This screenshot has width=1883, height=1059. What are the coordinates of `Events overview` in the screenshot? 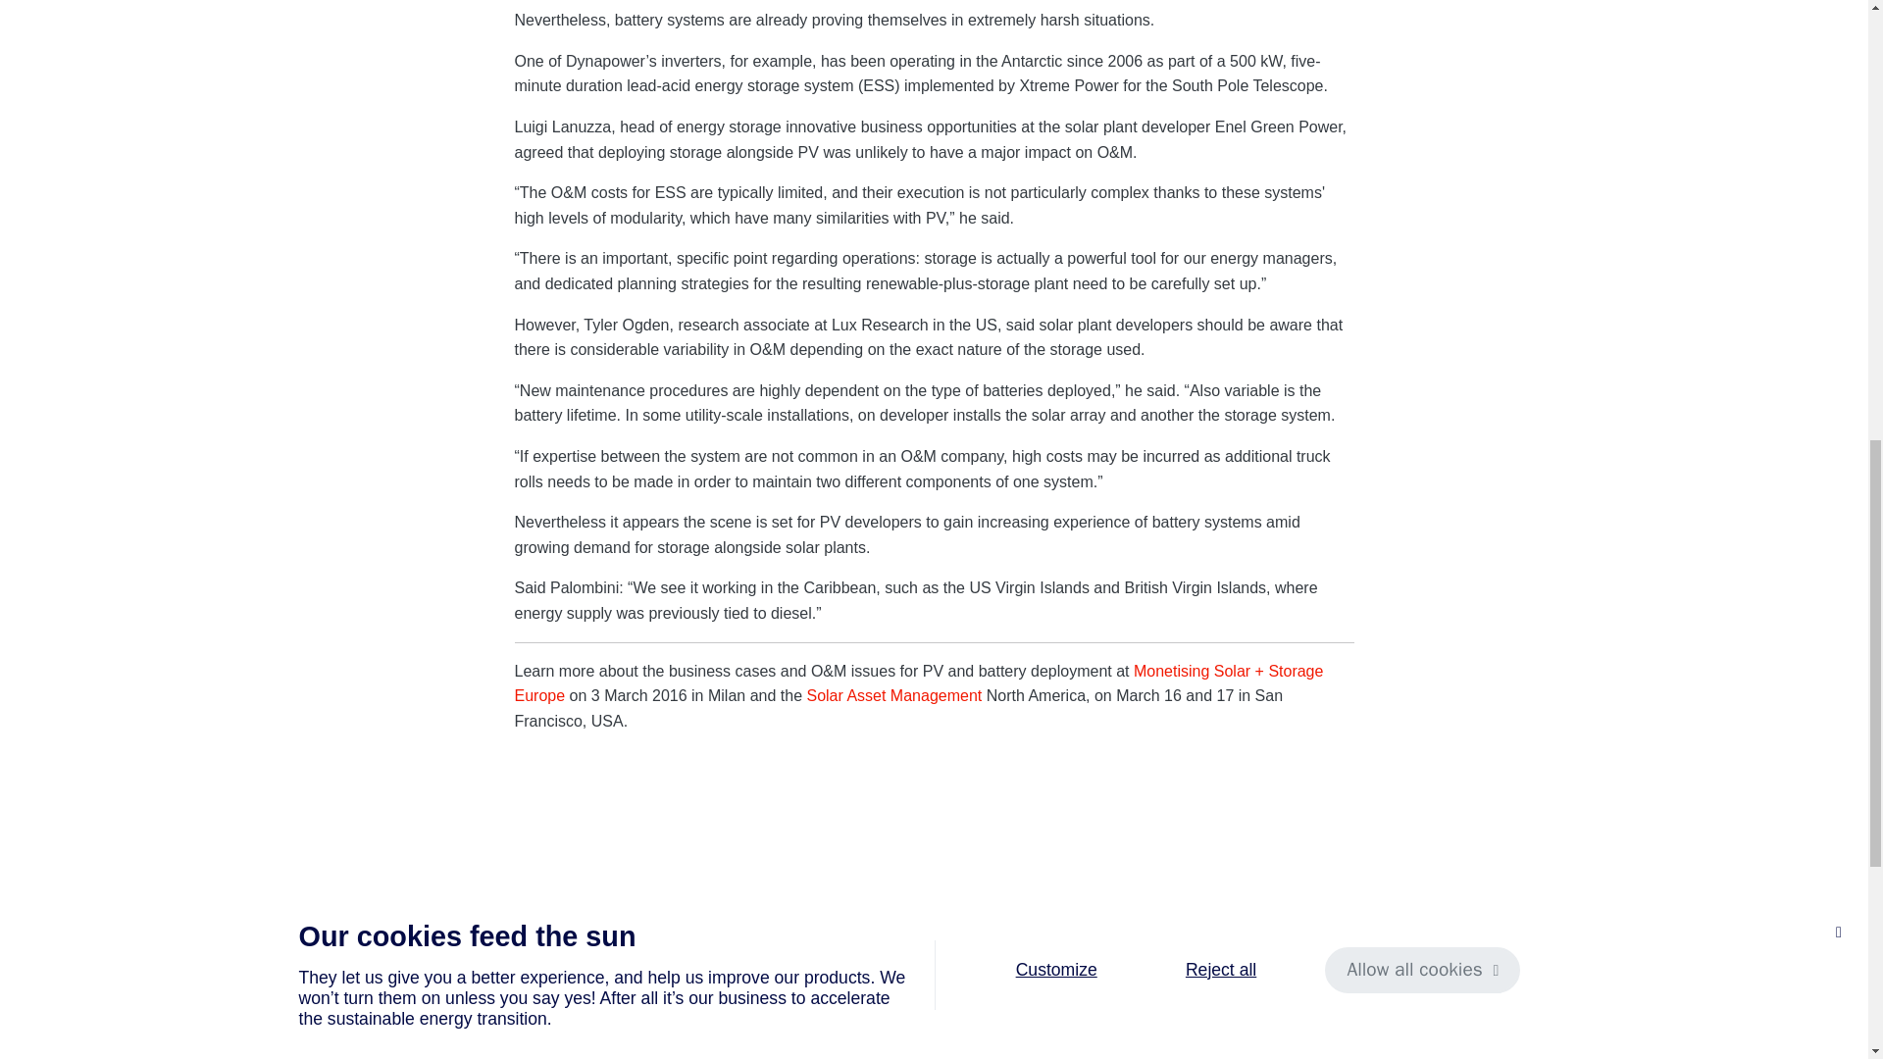 It's located at (1200, 920).